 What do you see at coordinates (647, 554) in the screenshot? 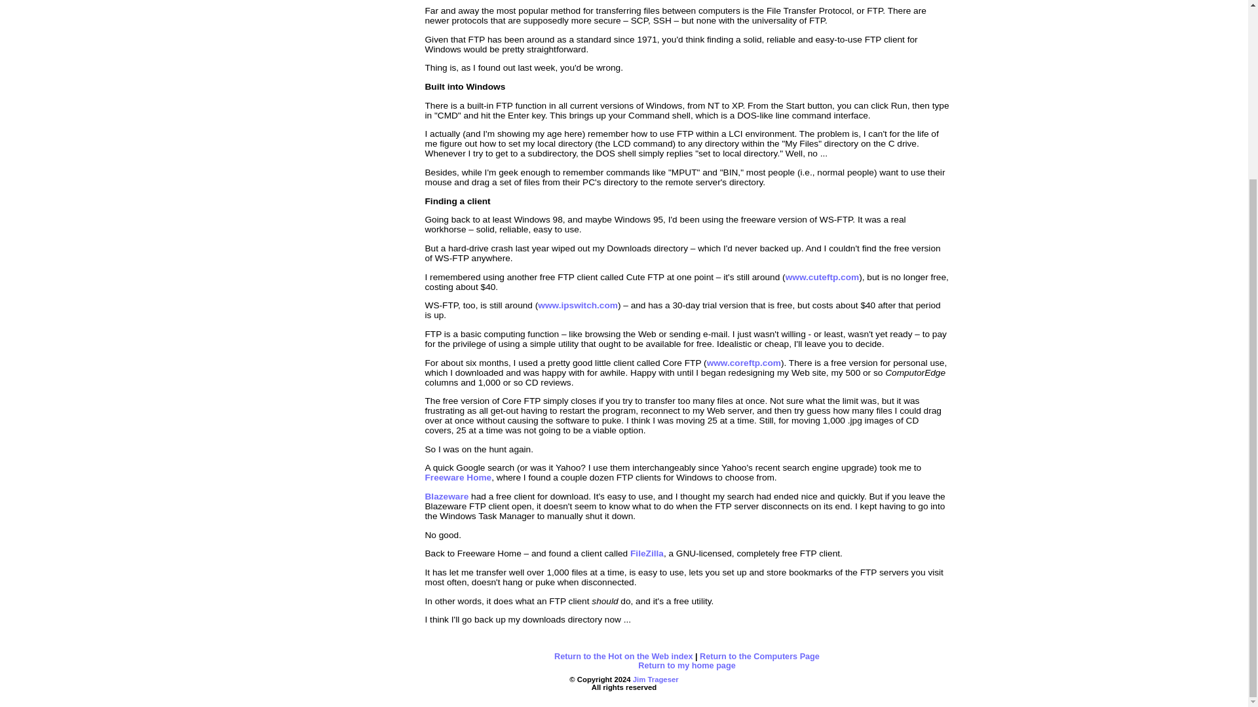
I see `FileZilla` at bounding box center [647, 554].